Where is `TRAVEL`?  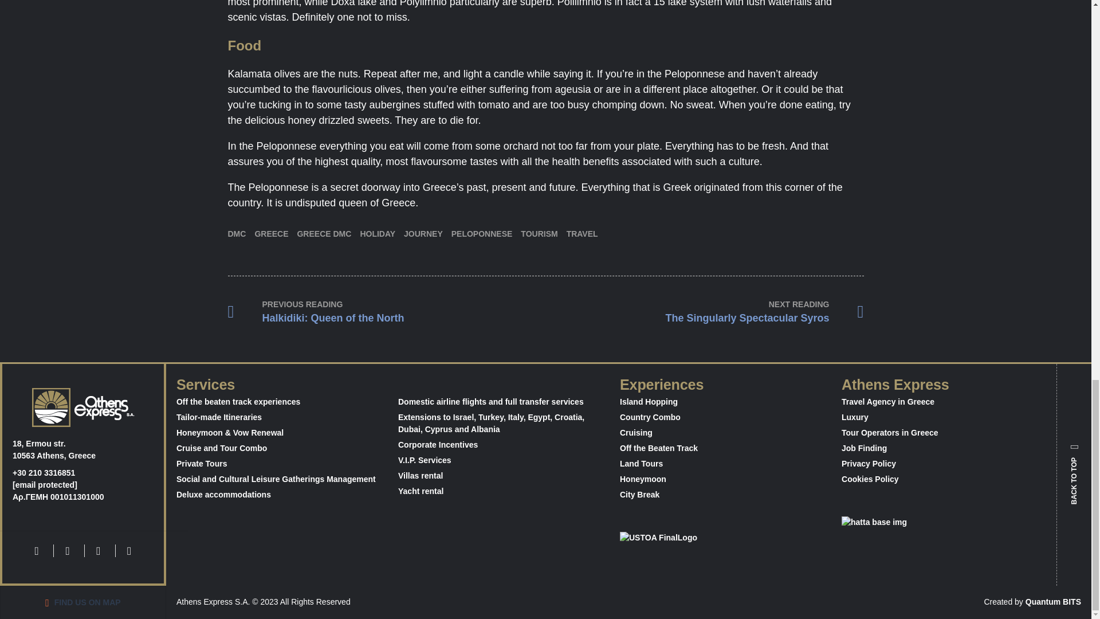 TRAVEL is located at coordinates (386, 312).